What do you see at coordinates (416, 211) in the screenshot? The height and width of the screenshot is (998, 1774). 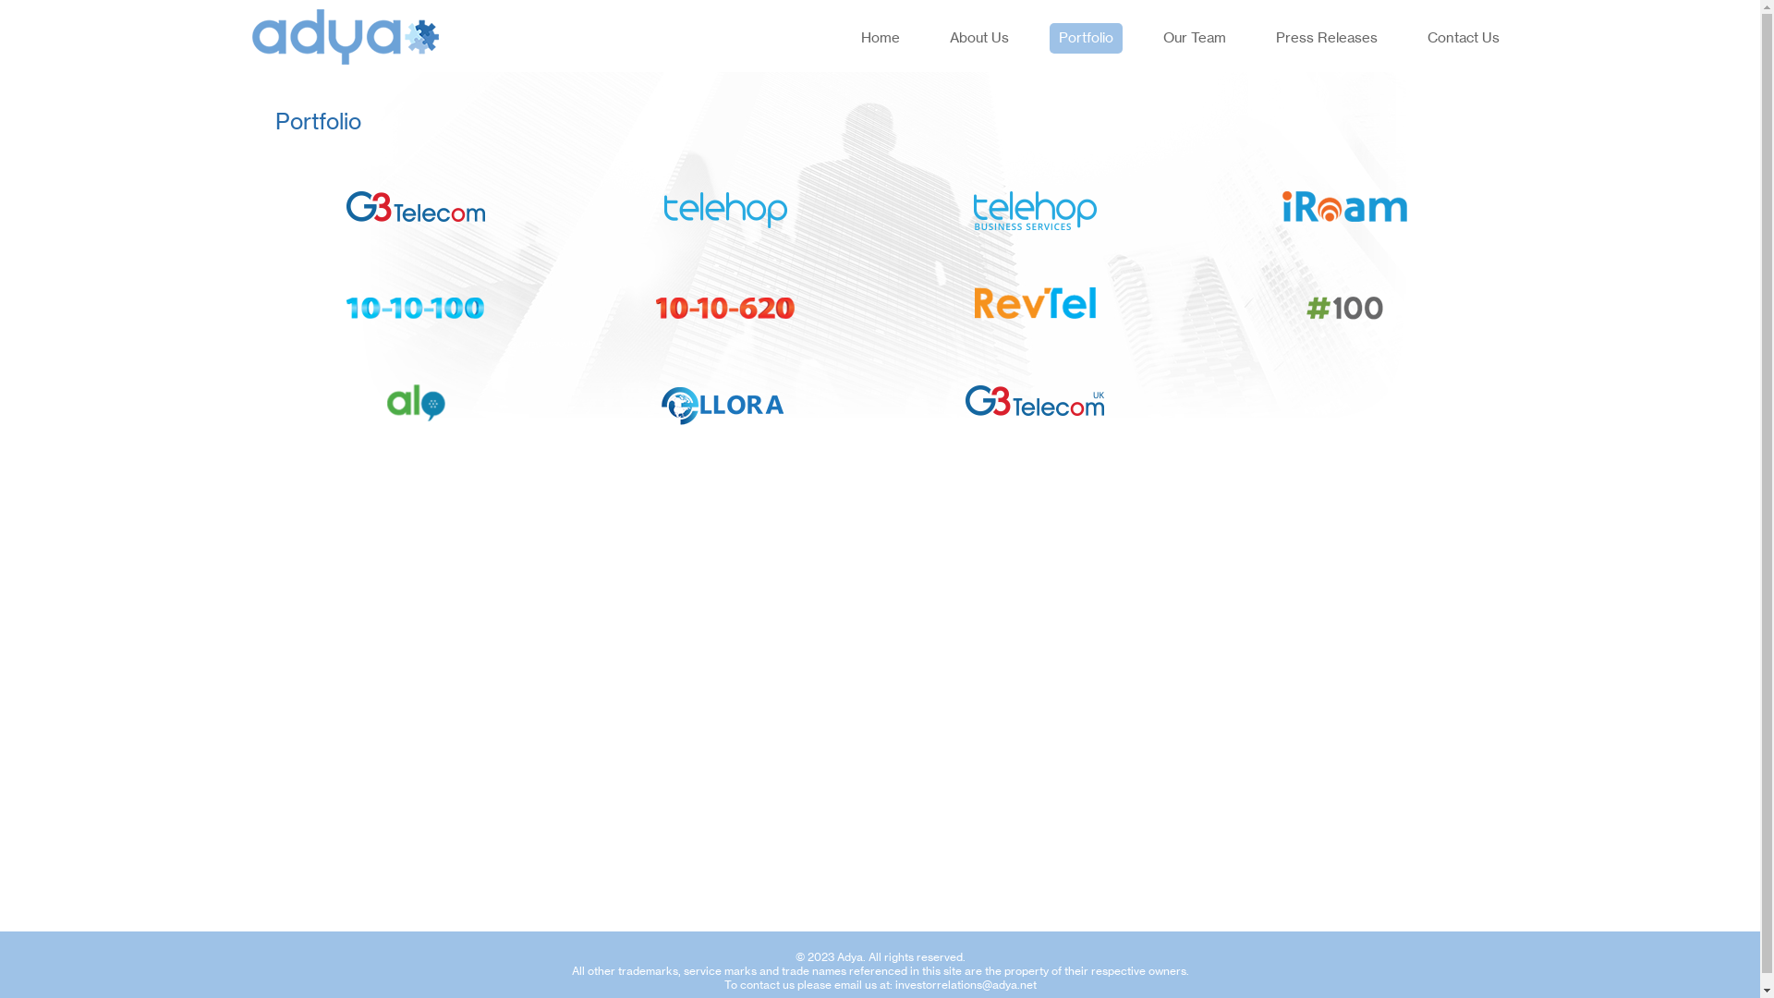 I see `G3Telecom.com` at bounding box center [416, 211].